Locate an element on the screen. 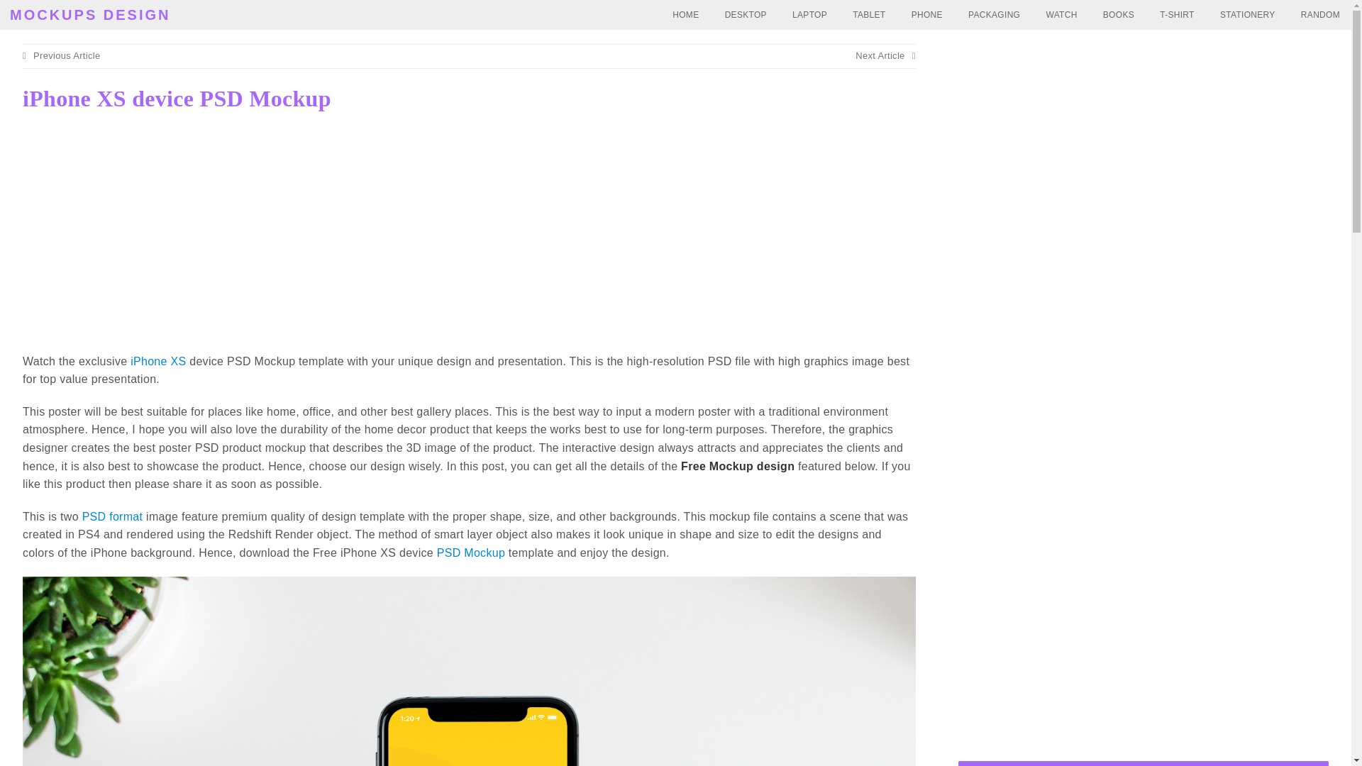 This screenshot has height=766, width=1362. T-SHIRT is located at coordinates (1176, 15).